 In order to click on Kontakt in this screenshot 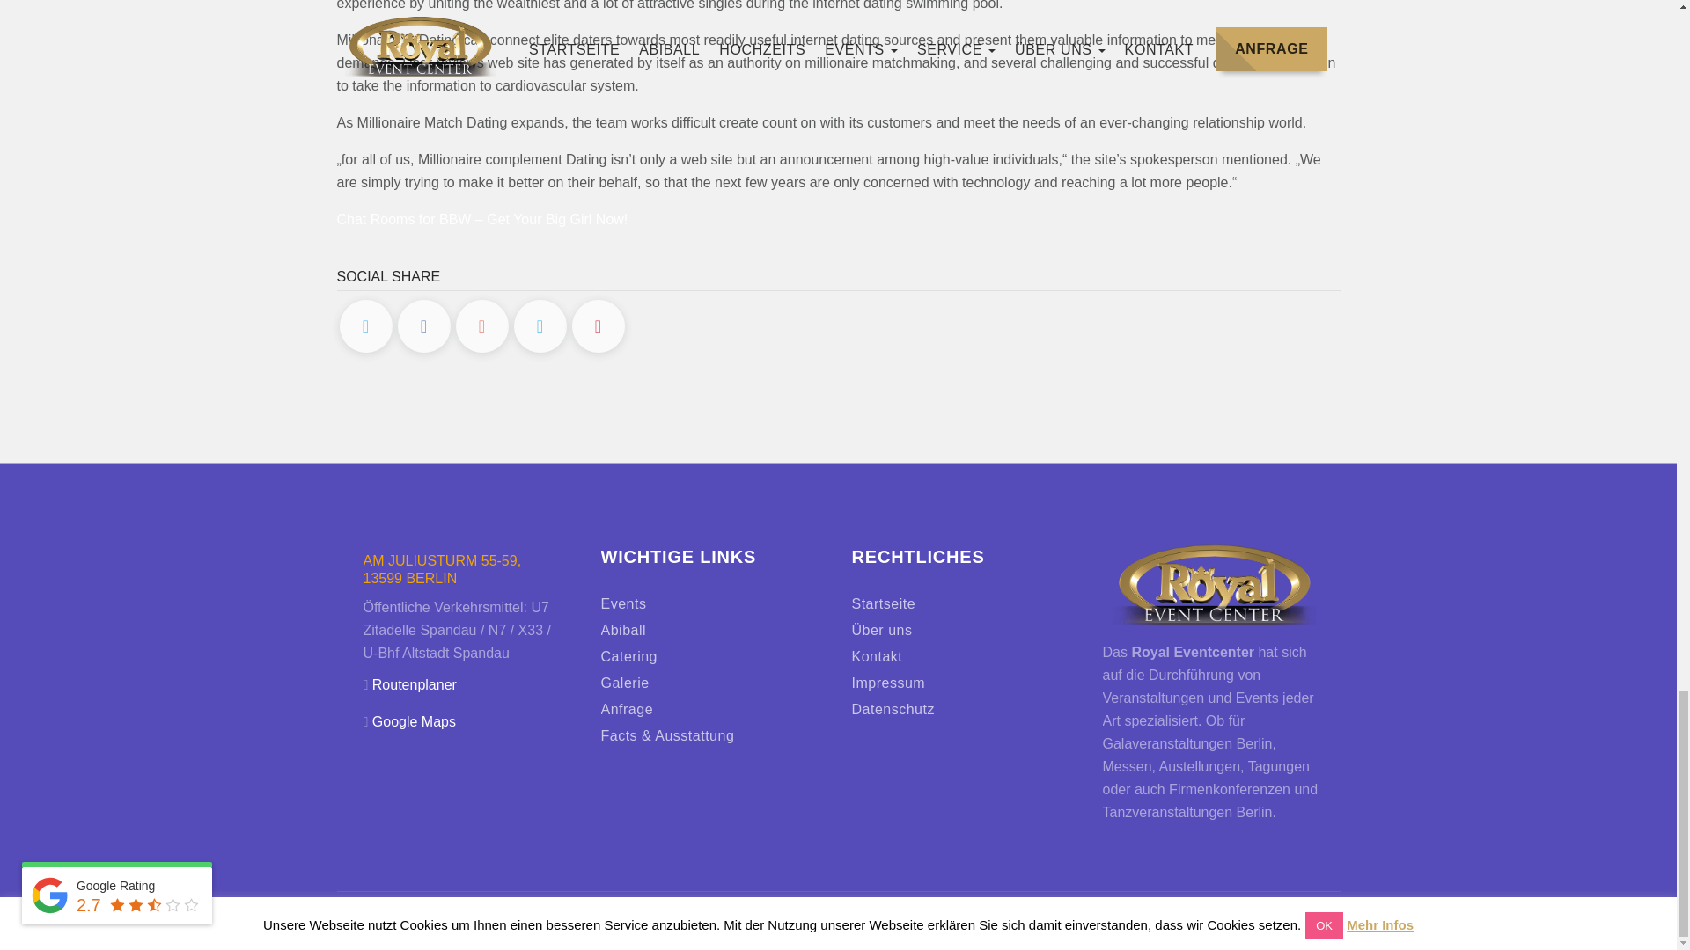, I will do `click(877, 656)`.